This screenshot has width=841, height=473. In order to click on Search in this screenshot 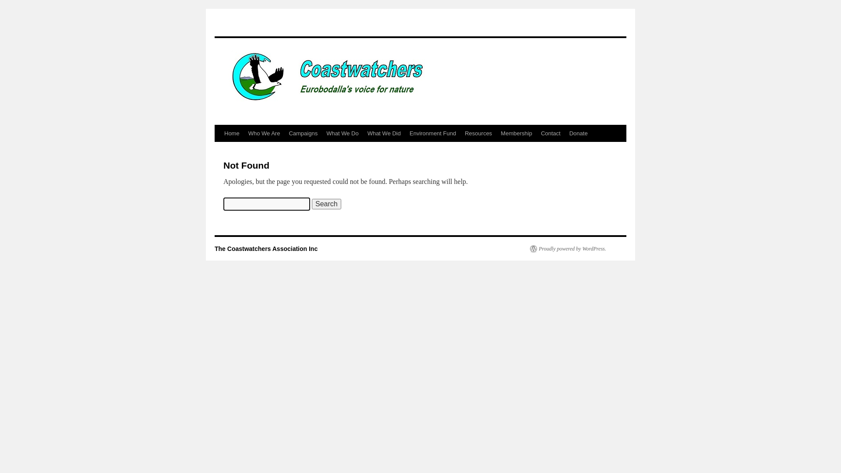, I will do `click(327, 204)`.